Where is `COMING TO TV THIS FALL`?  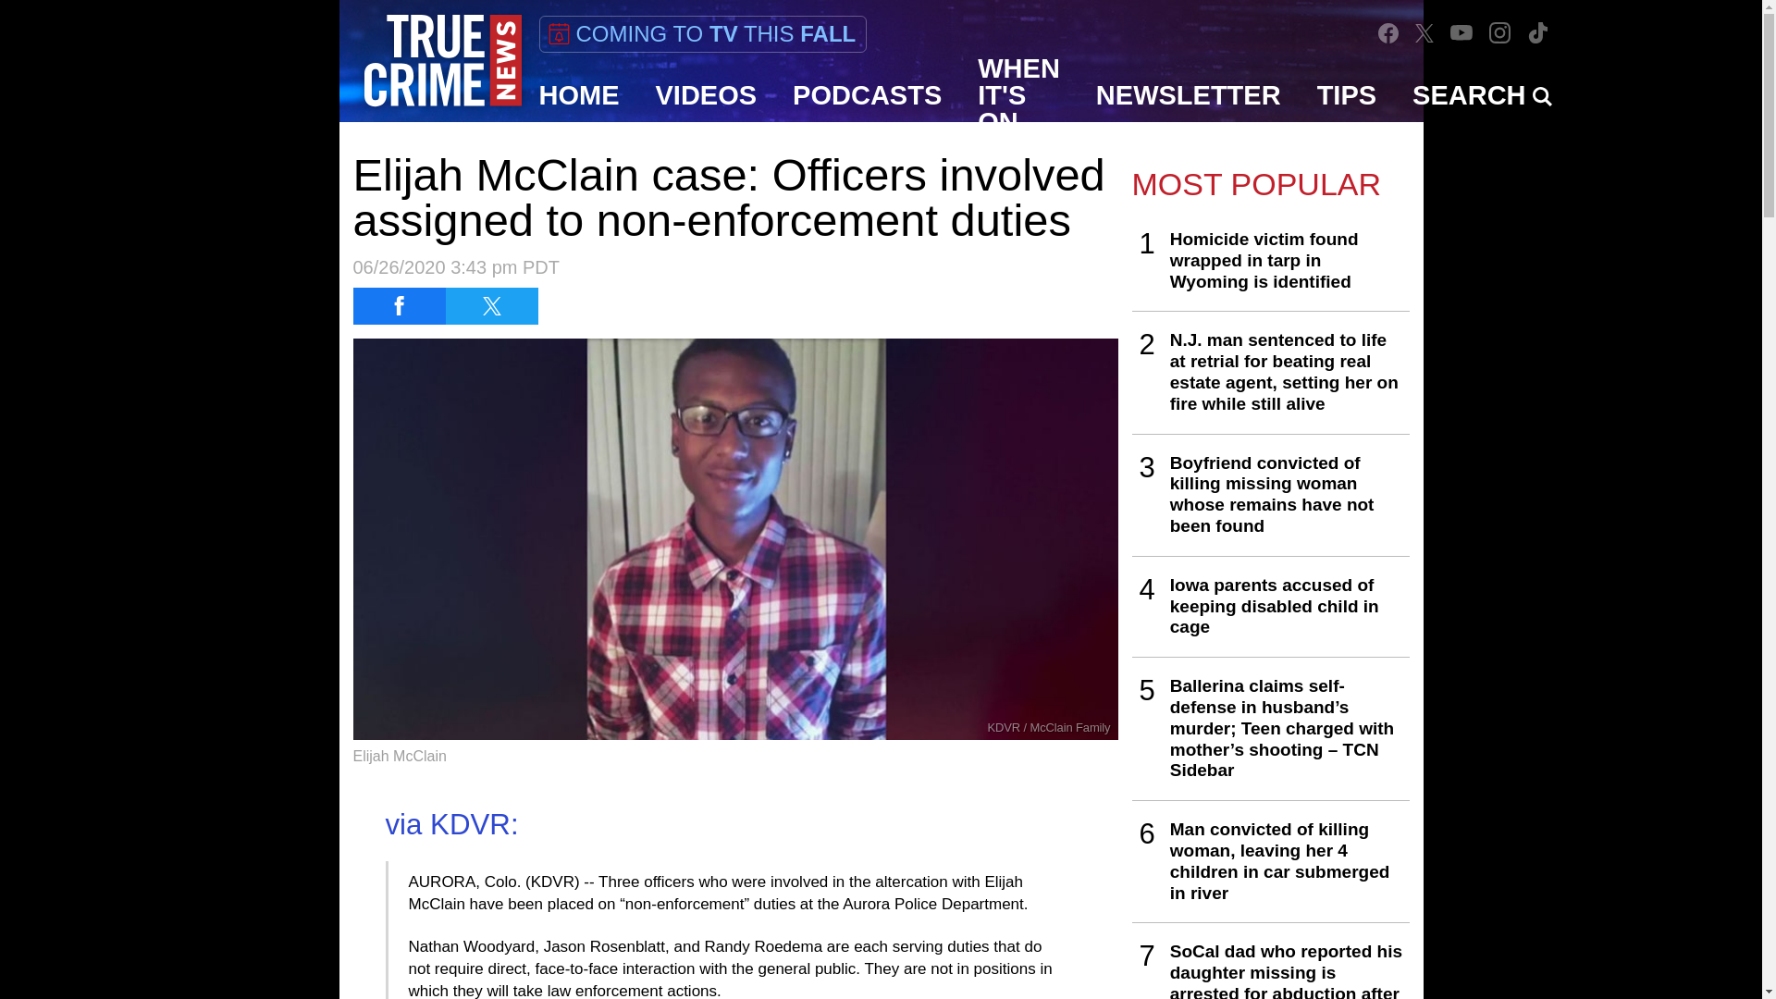 COMING TO TV THIS FALL is located at coordinates (701, 34).